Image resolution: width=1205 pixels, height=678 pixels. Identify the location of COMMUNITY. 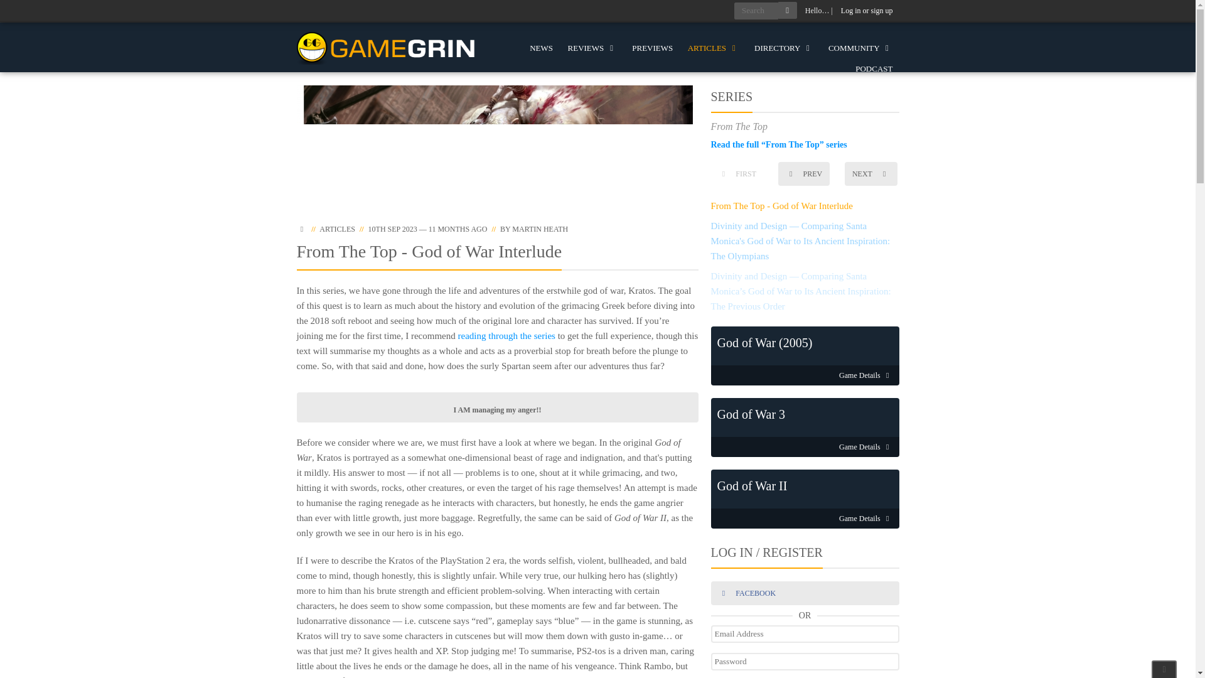
(860, 48).